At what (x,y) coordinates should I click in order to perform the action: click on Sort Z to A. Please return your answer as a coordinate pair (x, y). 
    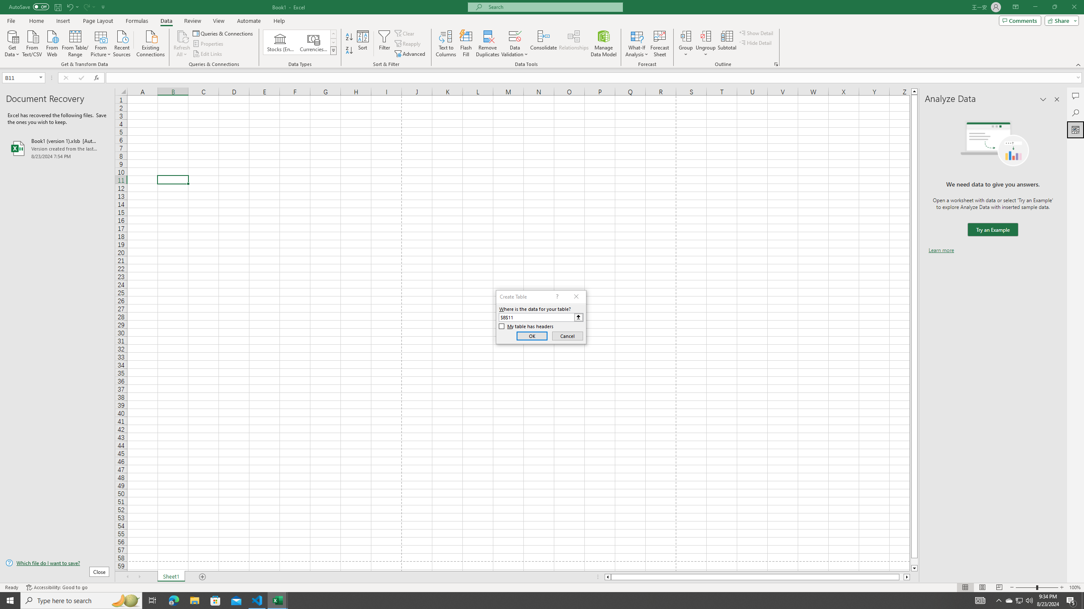
    Looking at the image, I should click on (350, 51).